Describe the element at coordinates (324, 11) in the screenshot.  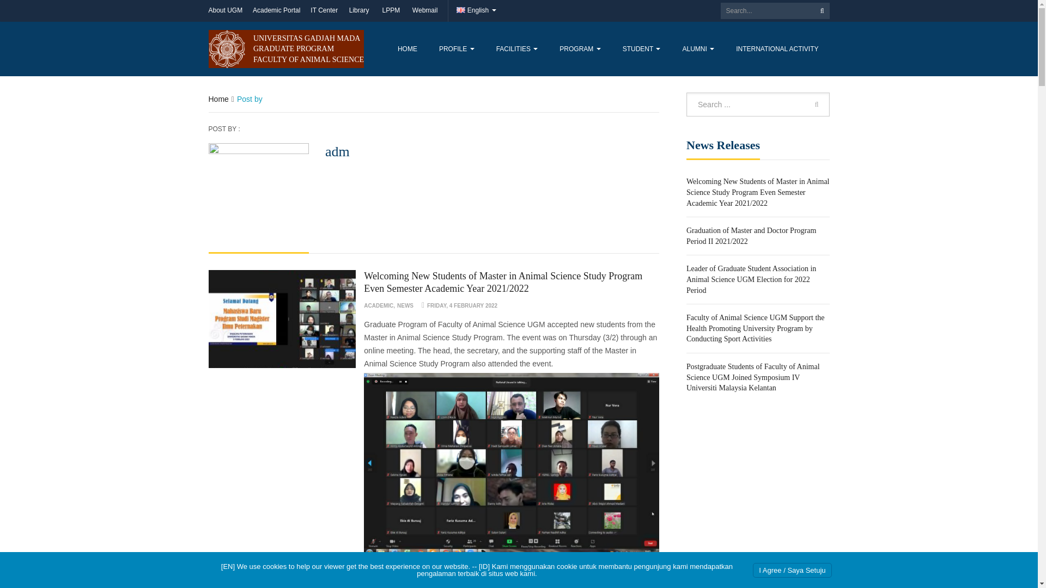
I see `IT Center` at that location.